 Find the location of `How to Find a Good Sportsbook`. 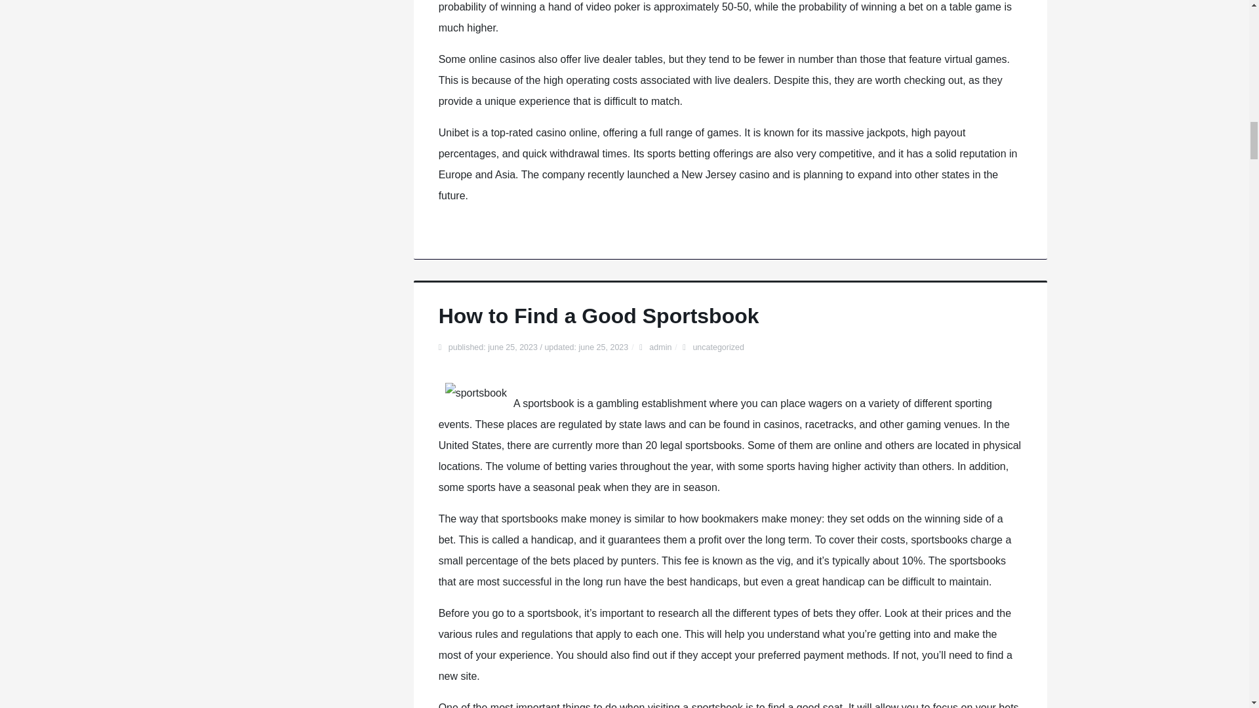

How to Find a Good Sportsbook is located at coordinates (598, 316).